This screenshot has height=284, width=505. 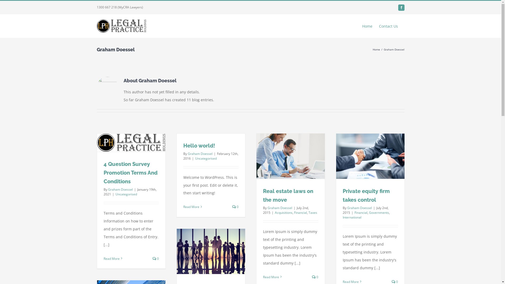 What do you see at coordinates (191, 207) in the screenshot?
I see `Read More` at bounding box center [191, 207].